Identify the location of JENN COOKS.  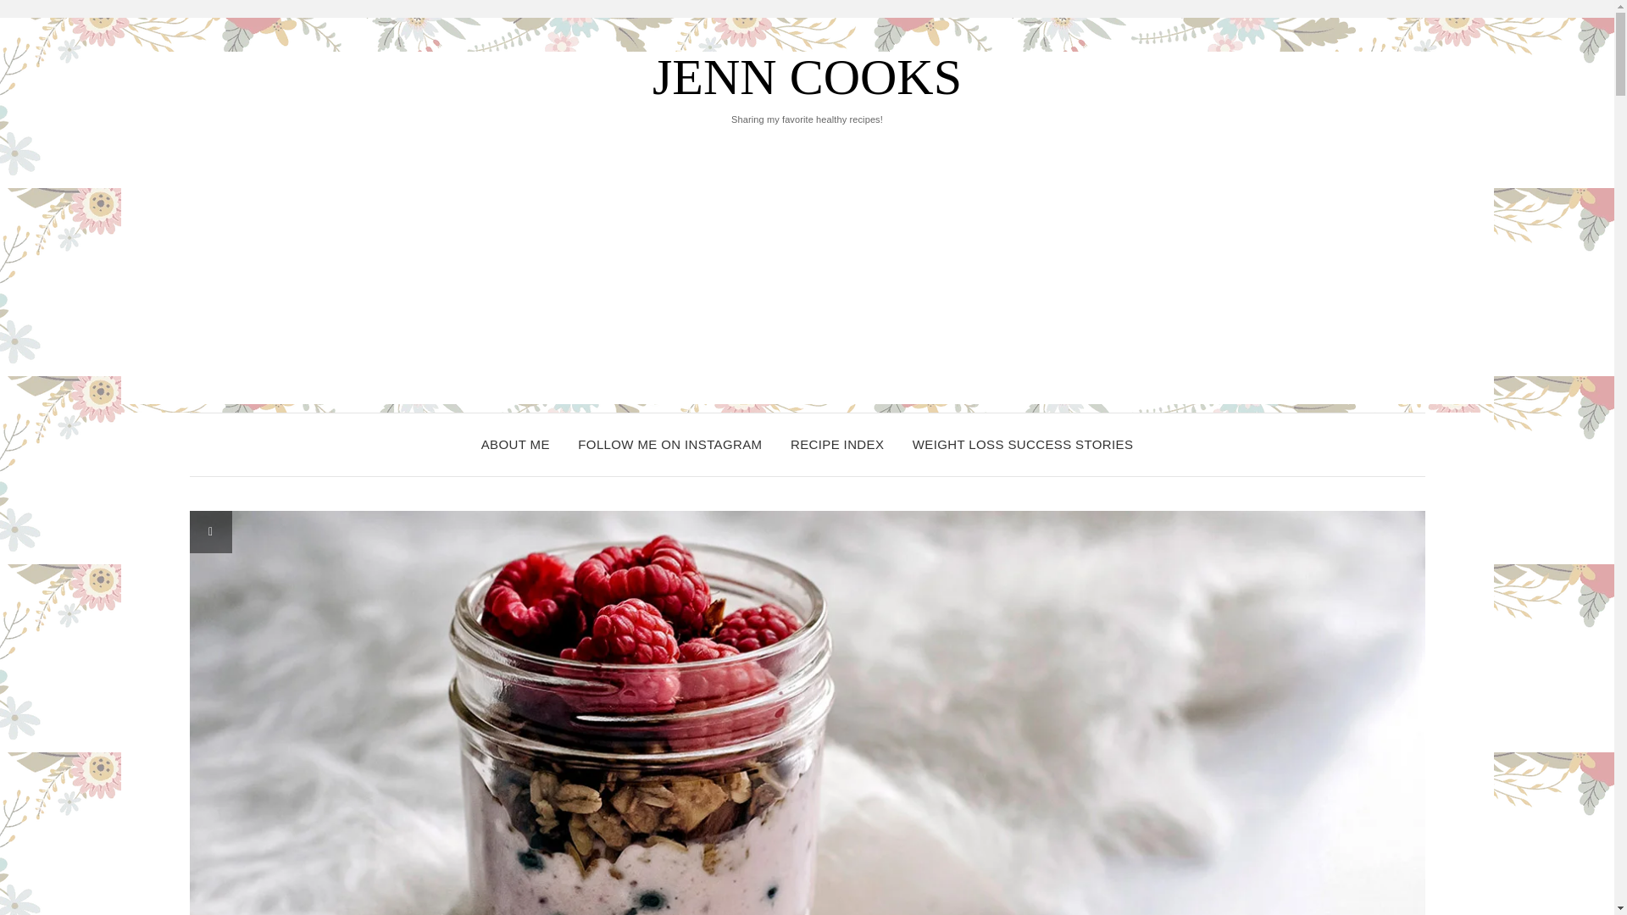
(807, 77).